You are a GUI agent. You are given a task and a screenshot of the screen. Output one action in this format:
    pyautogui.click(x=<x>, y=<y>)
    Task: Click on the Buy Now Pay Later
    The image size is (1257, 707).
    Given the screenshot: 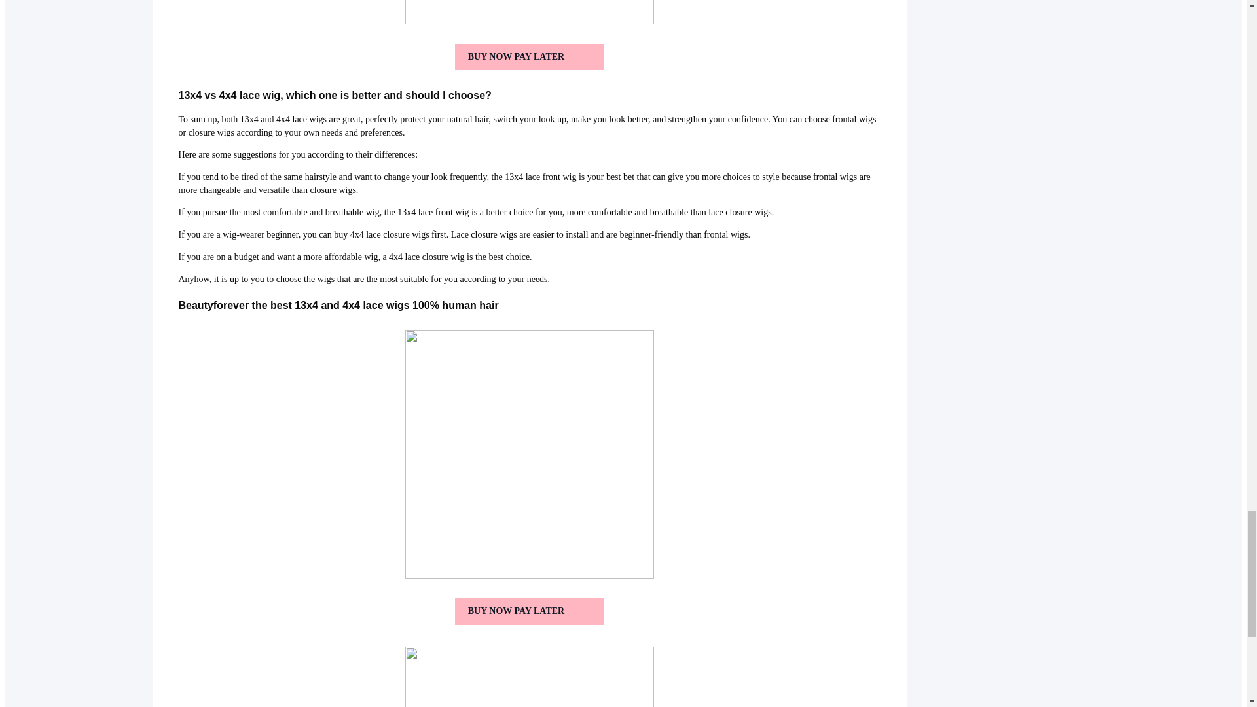 What is the action you would take?
    pyautogui.click(x=529, y=610)
    